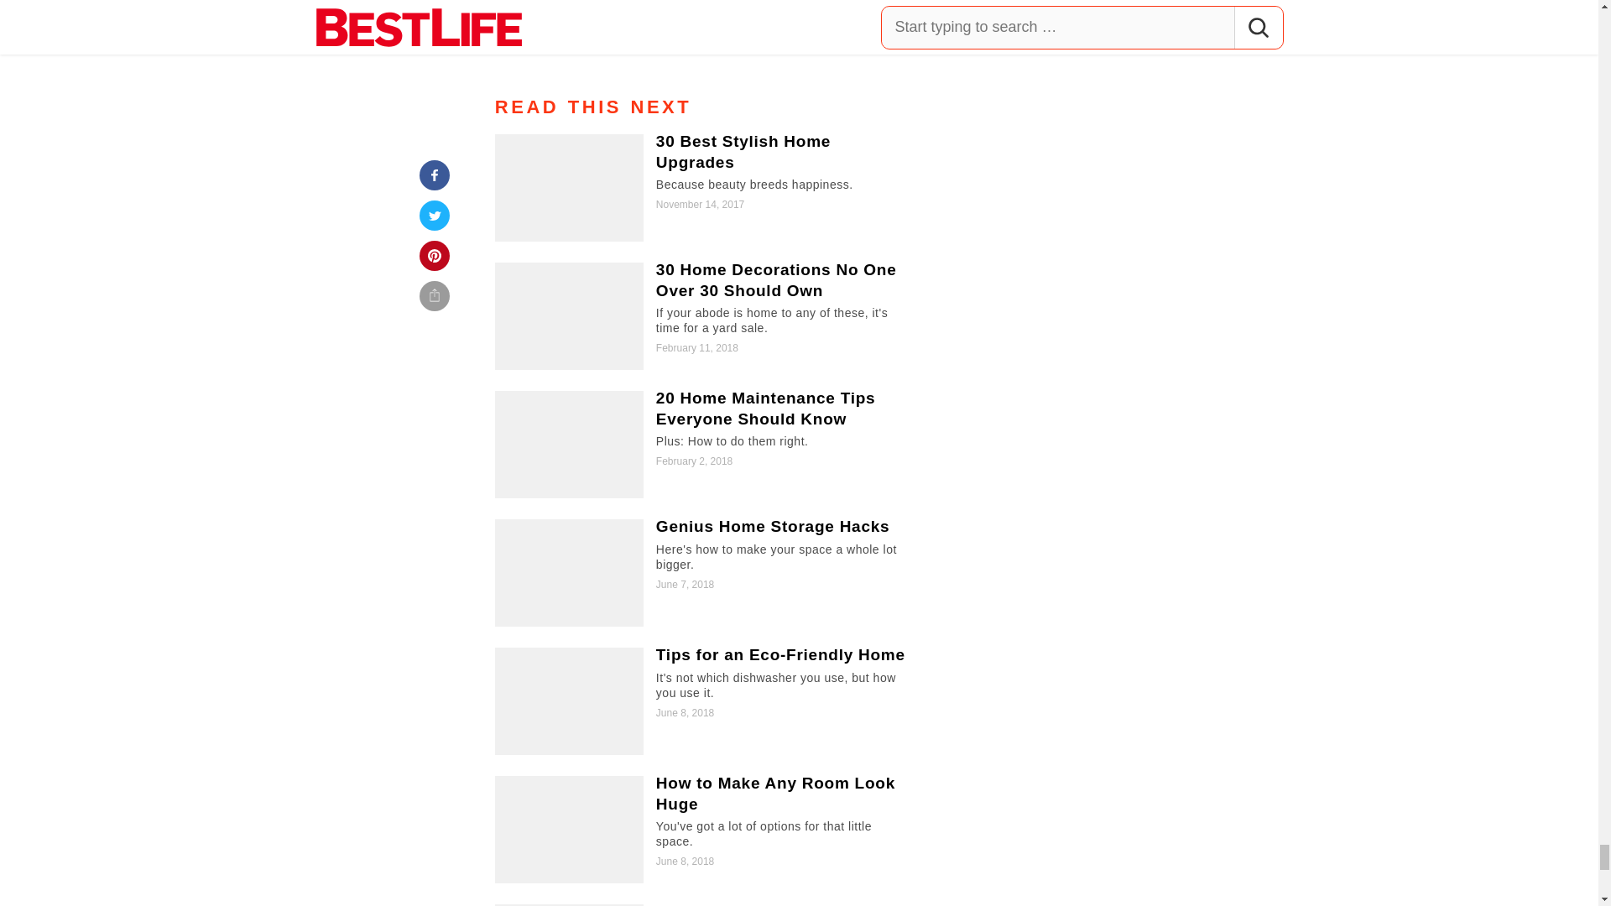 The height and width of the screenshot is (906, 1611). What do you see at coordinates (703, 315) in the screenshot?
I see `30 Home Decorations No One Over 30 Should Own` at bounding box center [703, 315].